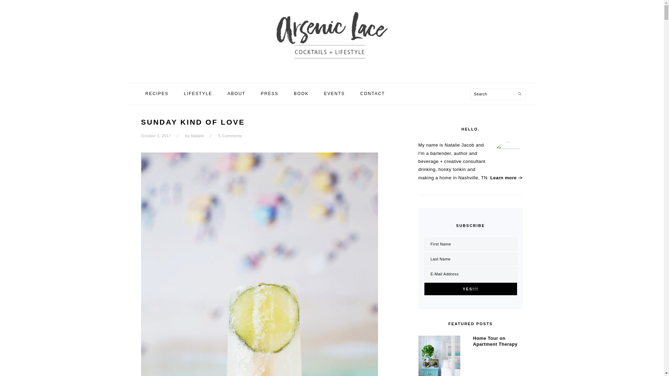 The height and width of the screenshot is (376, 669). What do you see at coordinates (470, 289) in the screenshot?
I see `YES!!!` at bounding box center [470, 289].